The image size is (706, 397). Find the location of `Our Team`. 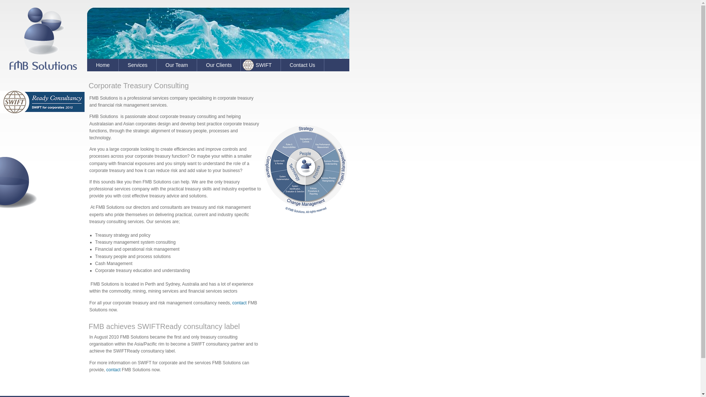

Our Team is located at coordinates (177, 65).